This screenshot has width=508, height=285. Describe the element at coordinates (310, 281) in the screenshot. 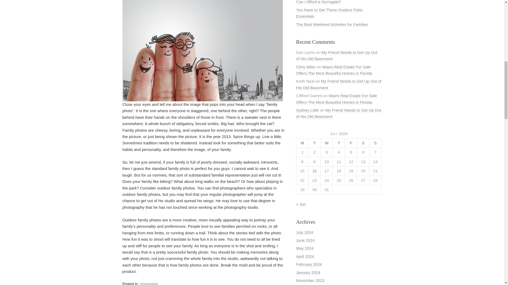

I see `November 2023` at that location.